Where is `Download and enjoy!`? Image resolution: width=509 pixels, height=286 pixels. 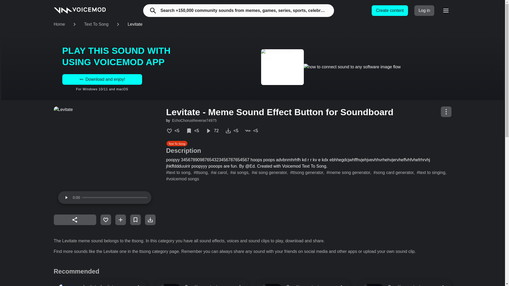 Download and enjoy! is located at coordinates (102, 79).